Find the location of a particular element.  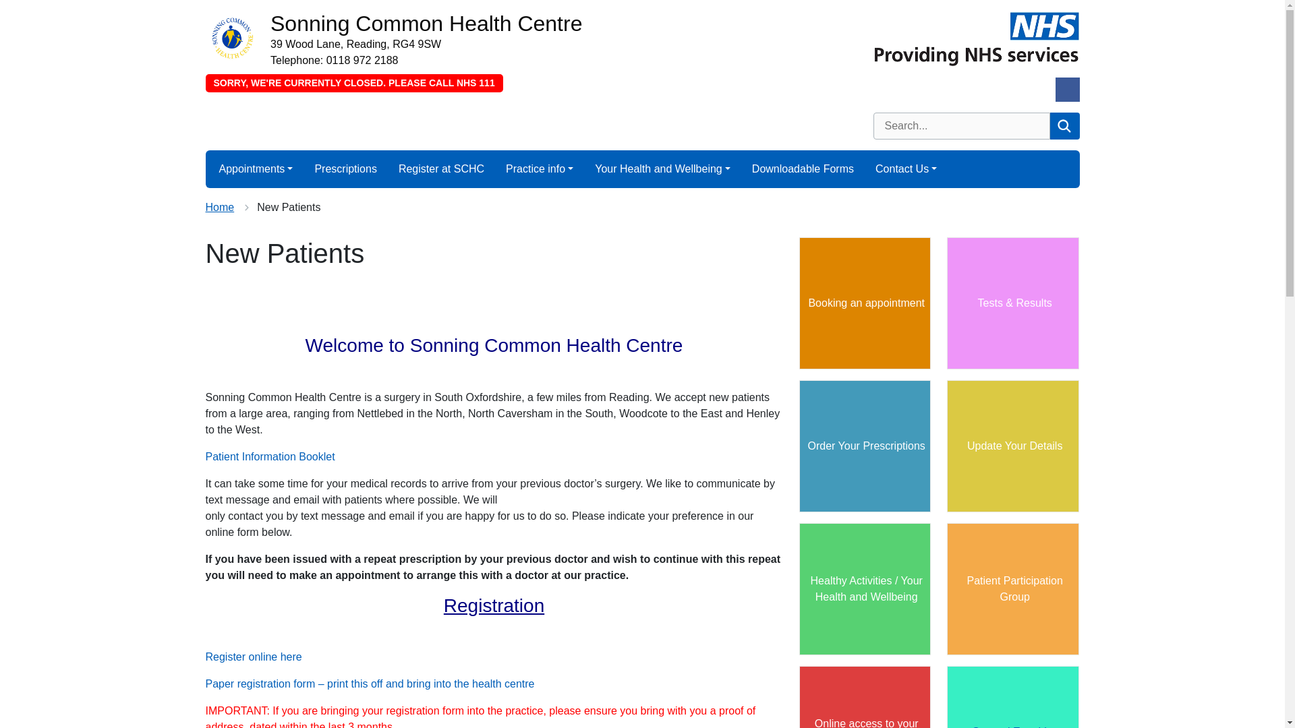

Search is located at coordinates (1064, 126).